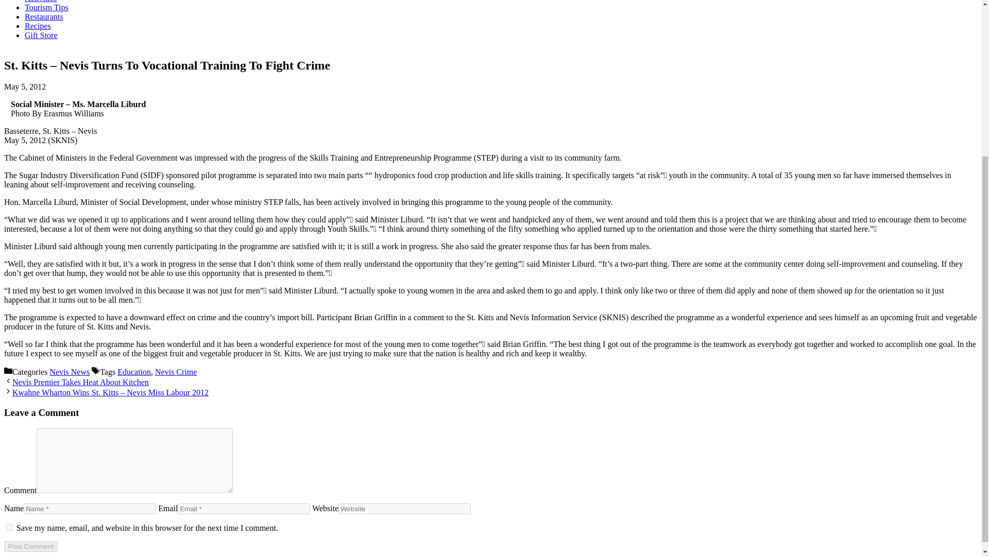 The width and height of the screenshot is (989, 556). I want to click on Post Comment, so click(30, 546).